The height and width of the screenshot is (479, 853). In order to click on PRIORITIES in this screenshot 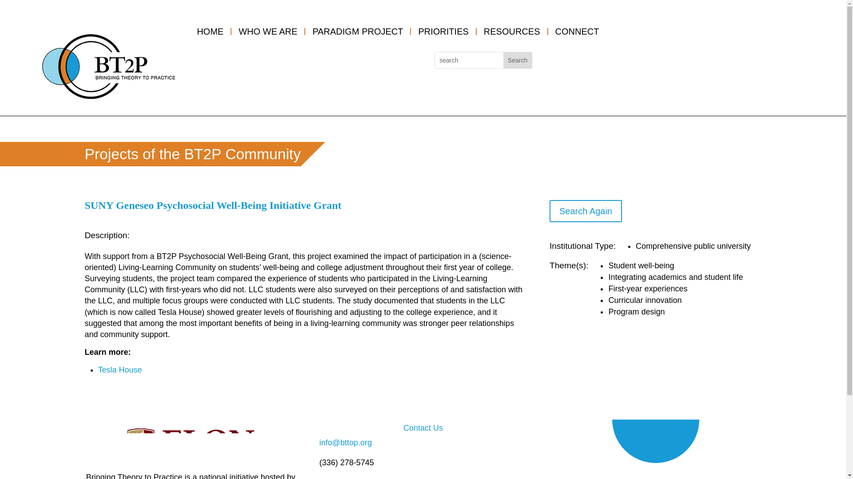, I will do `click(443, 31)`.